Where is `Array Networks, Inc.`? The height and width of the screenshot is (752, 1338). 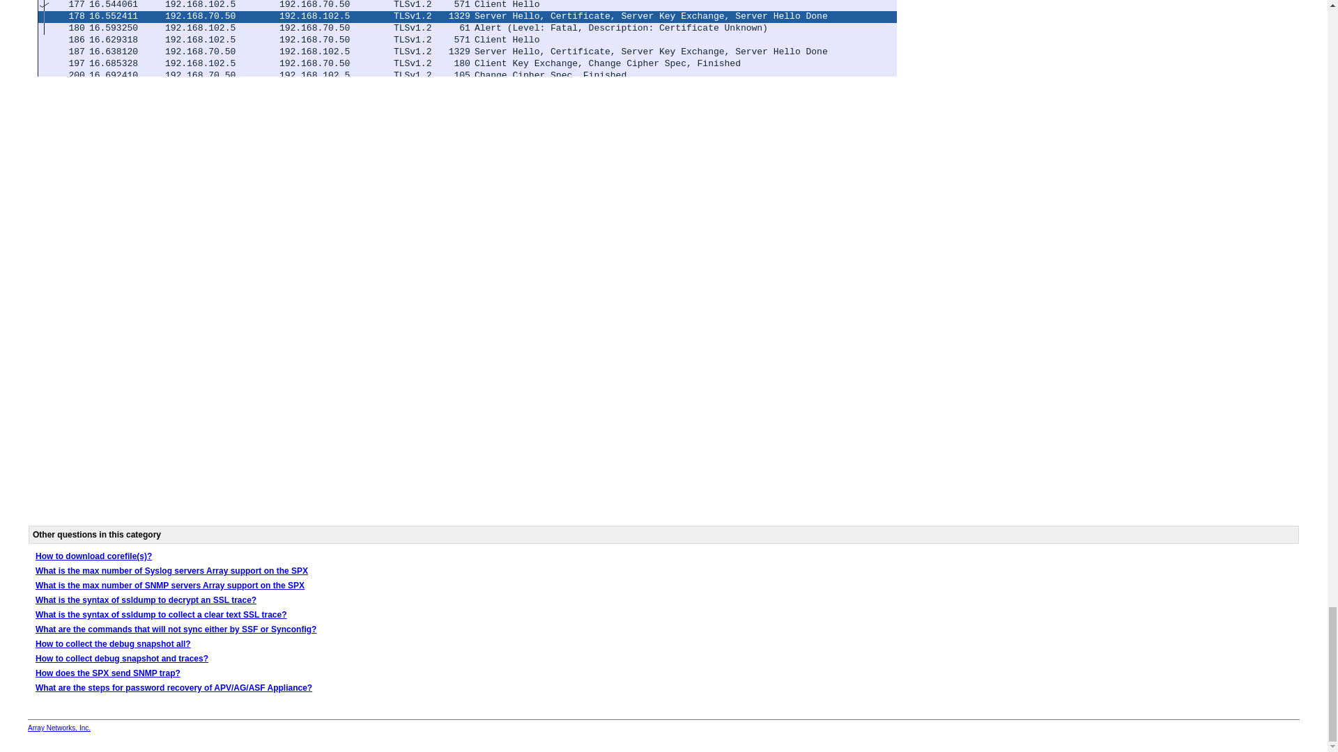 Array Networks, Inc. is located at coordinates (59, 728).